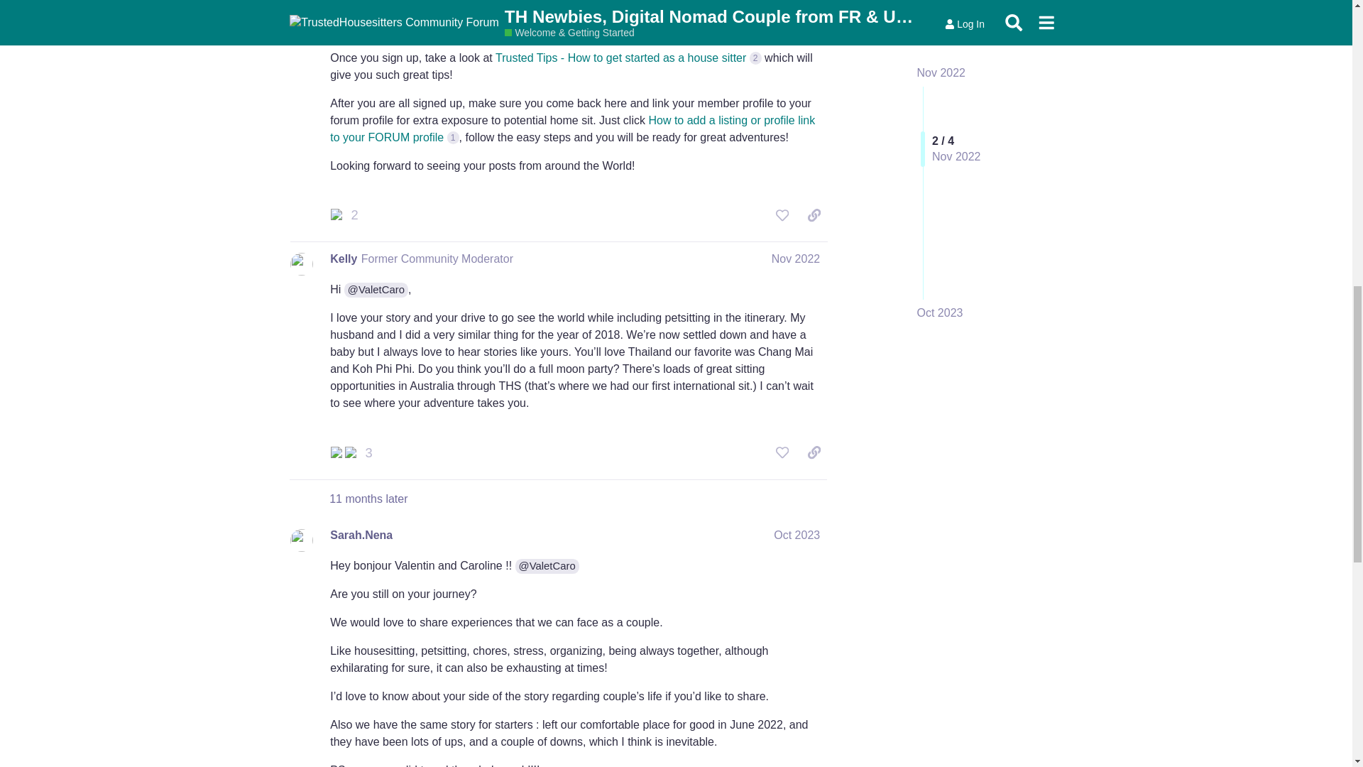 This screenshot has width=1363, height=767. I want to click on Trusted Tips - How to get started as a house sitter 2, so click(629, 58).